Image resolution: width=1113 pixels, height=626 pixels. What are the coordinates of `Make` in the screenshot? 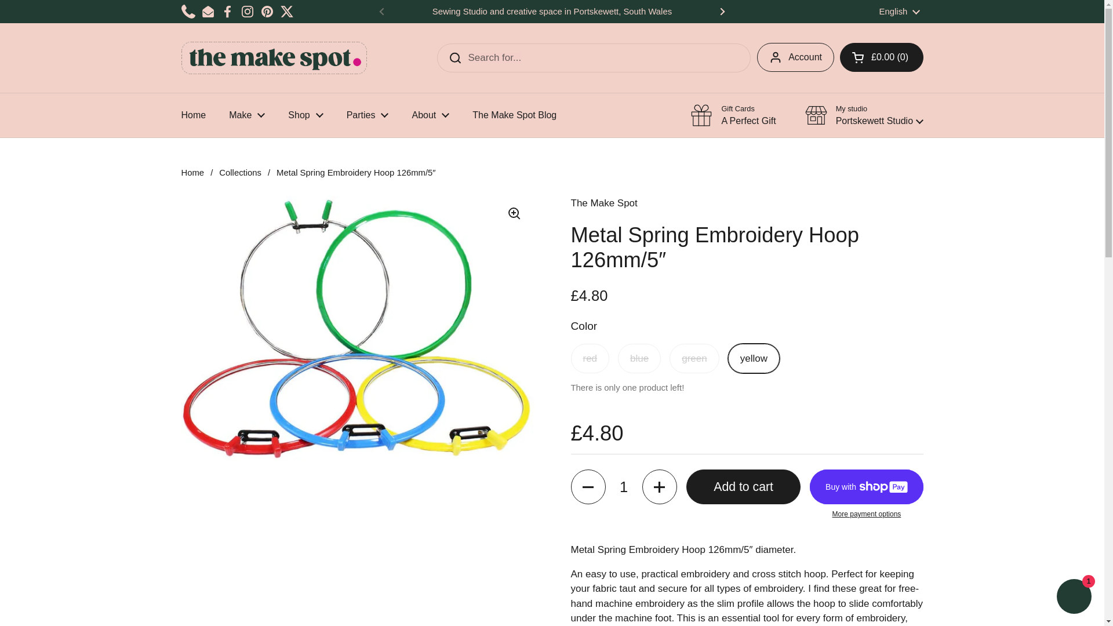 It's located at (246, 115).